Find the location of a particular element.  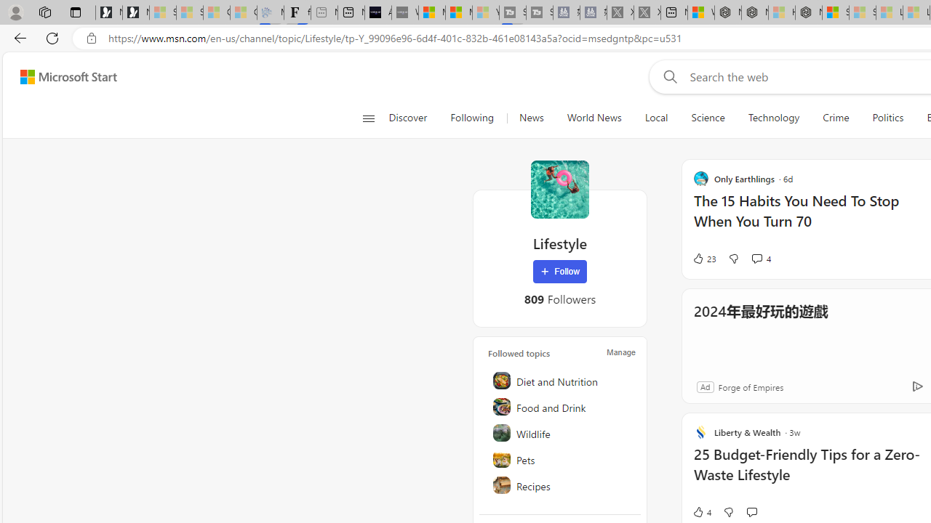

Following is located at coordinates (471, 118).